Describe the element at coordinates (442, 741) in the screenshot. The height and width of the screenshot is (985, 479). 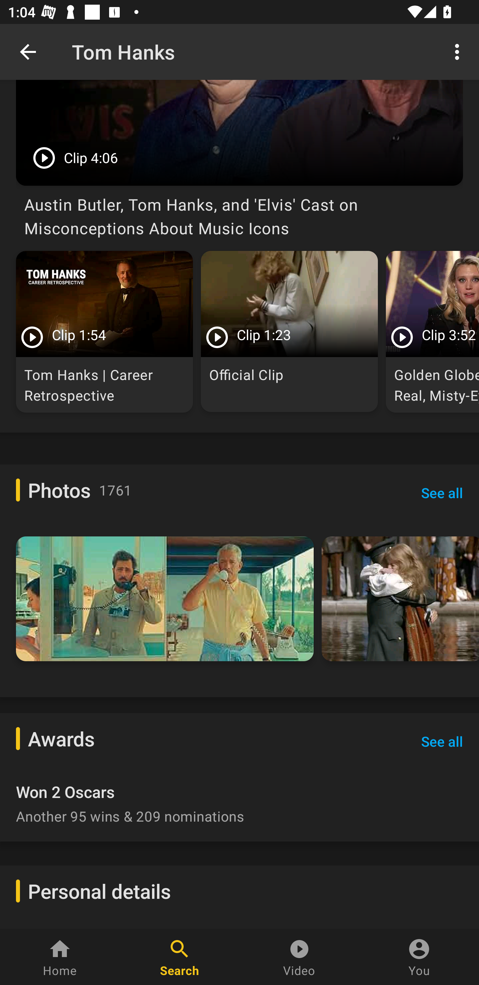
I see `See all See all Awards` at that location.